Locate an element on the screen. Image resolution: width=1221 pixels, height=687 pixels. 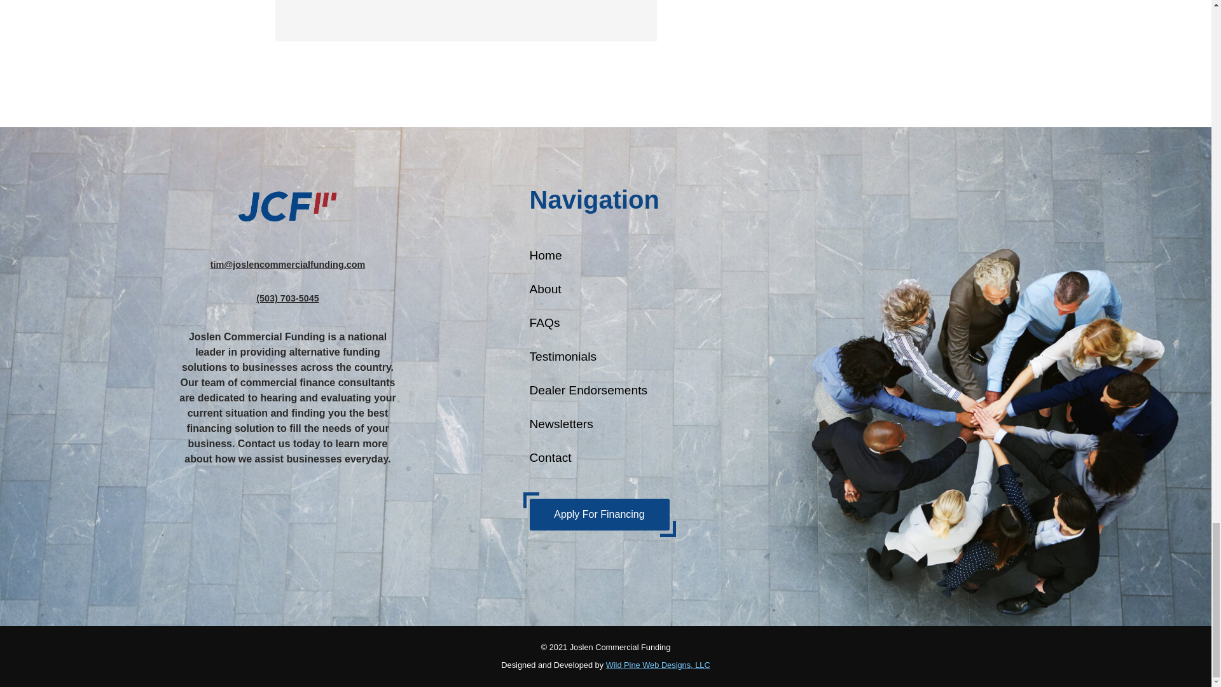
Newsletters is located at coordinates (599, 424).